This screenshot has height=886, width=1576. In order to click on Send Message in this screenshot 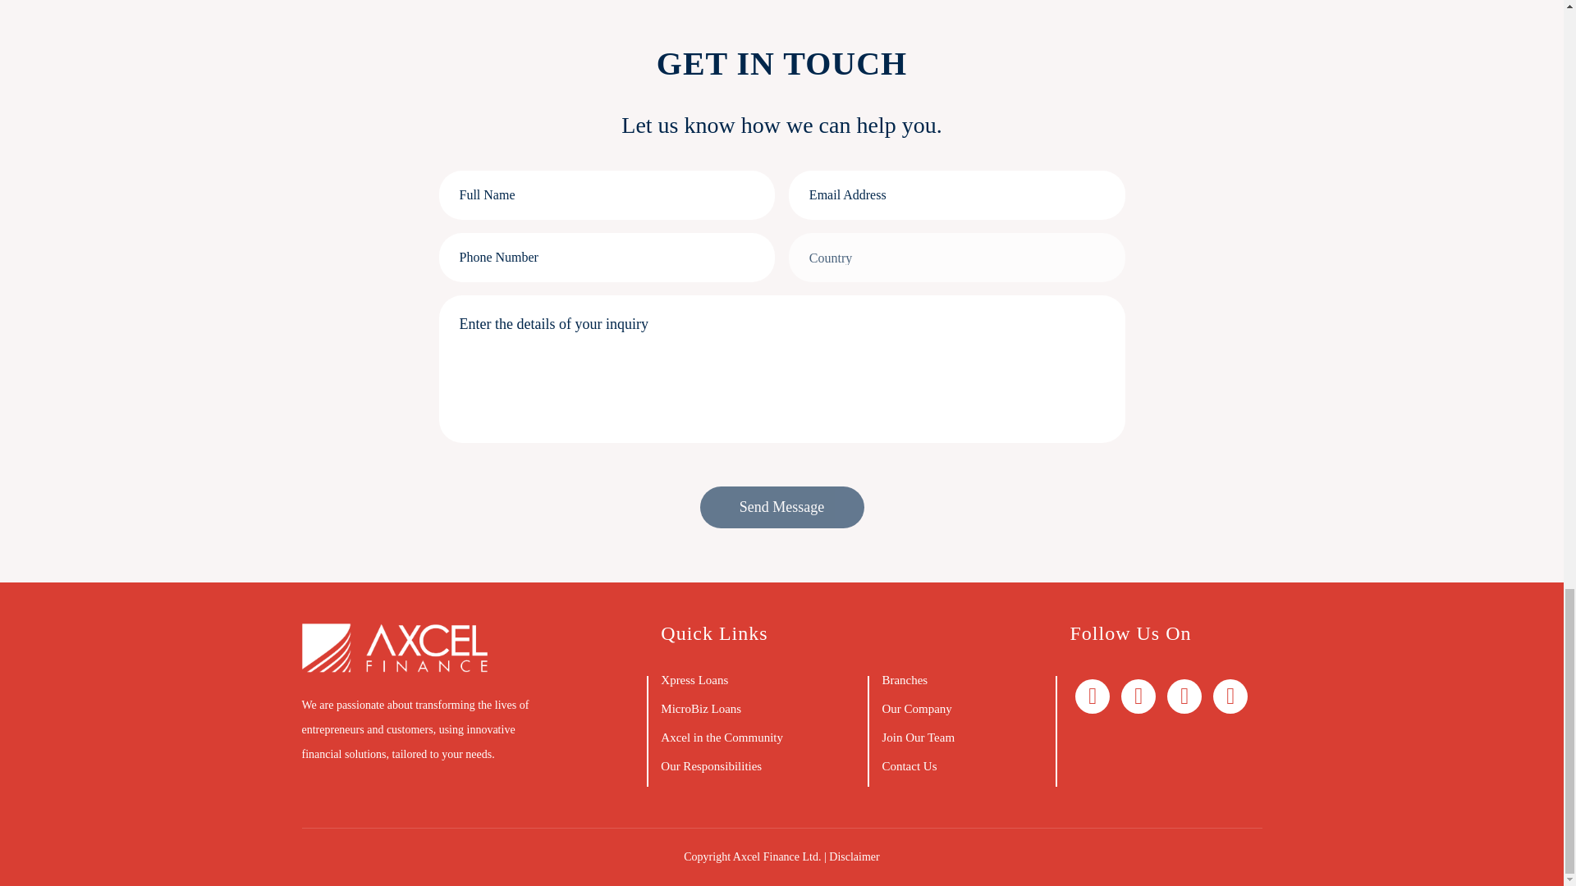, I will do `click(781, 507)`.